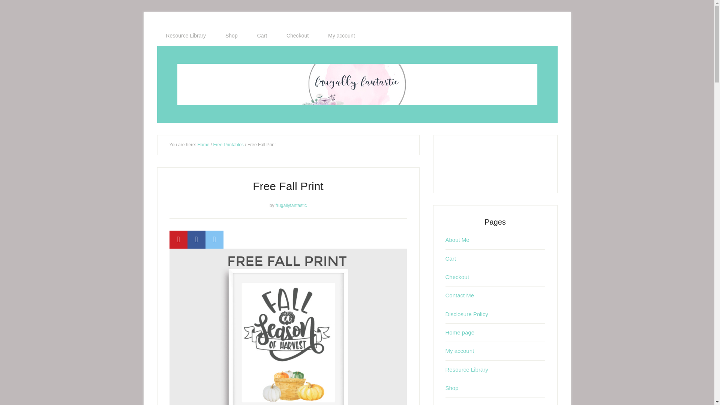 This screenshot has height=405, width=720. Describe the element at coordinates (457, 277) in the screenshot. I see `Checkout` at that location.